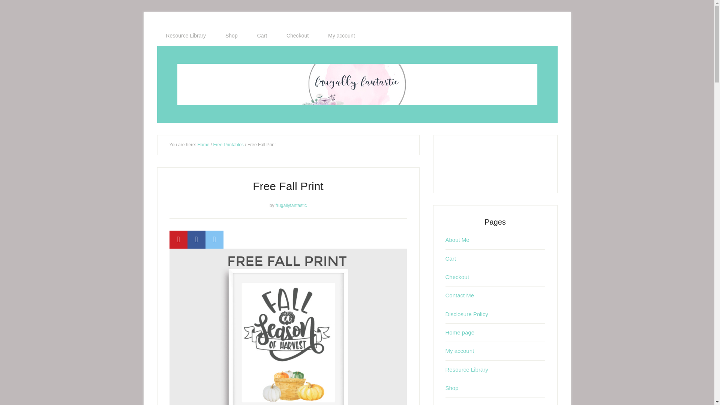 This screenshot has height=405, width=720. Describe the element at coordinates (457, 277) in the screenshot. I see `Checkout` at that location.